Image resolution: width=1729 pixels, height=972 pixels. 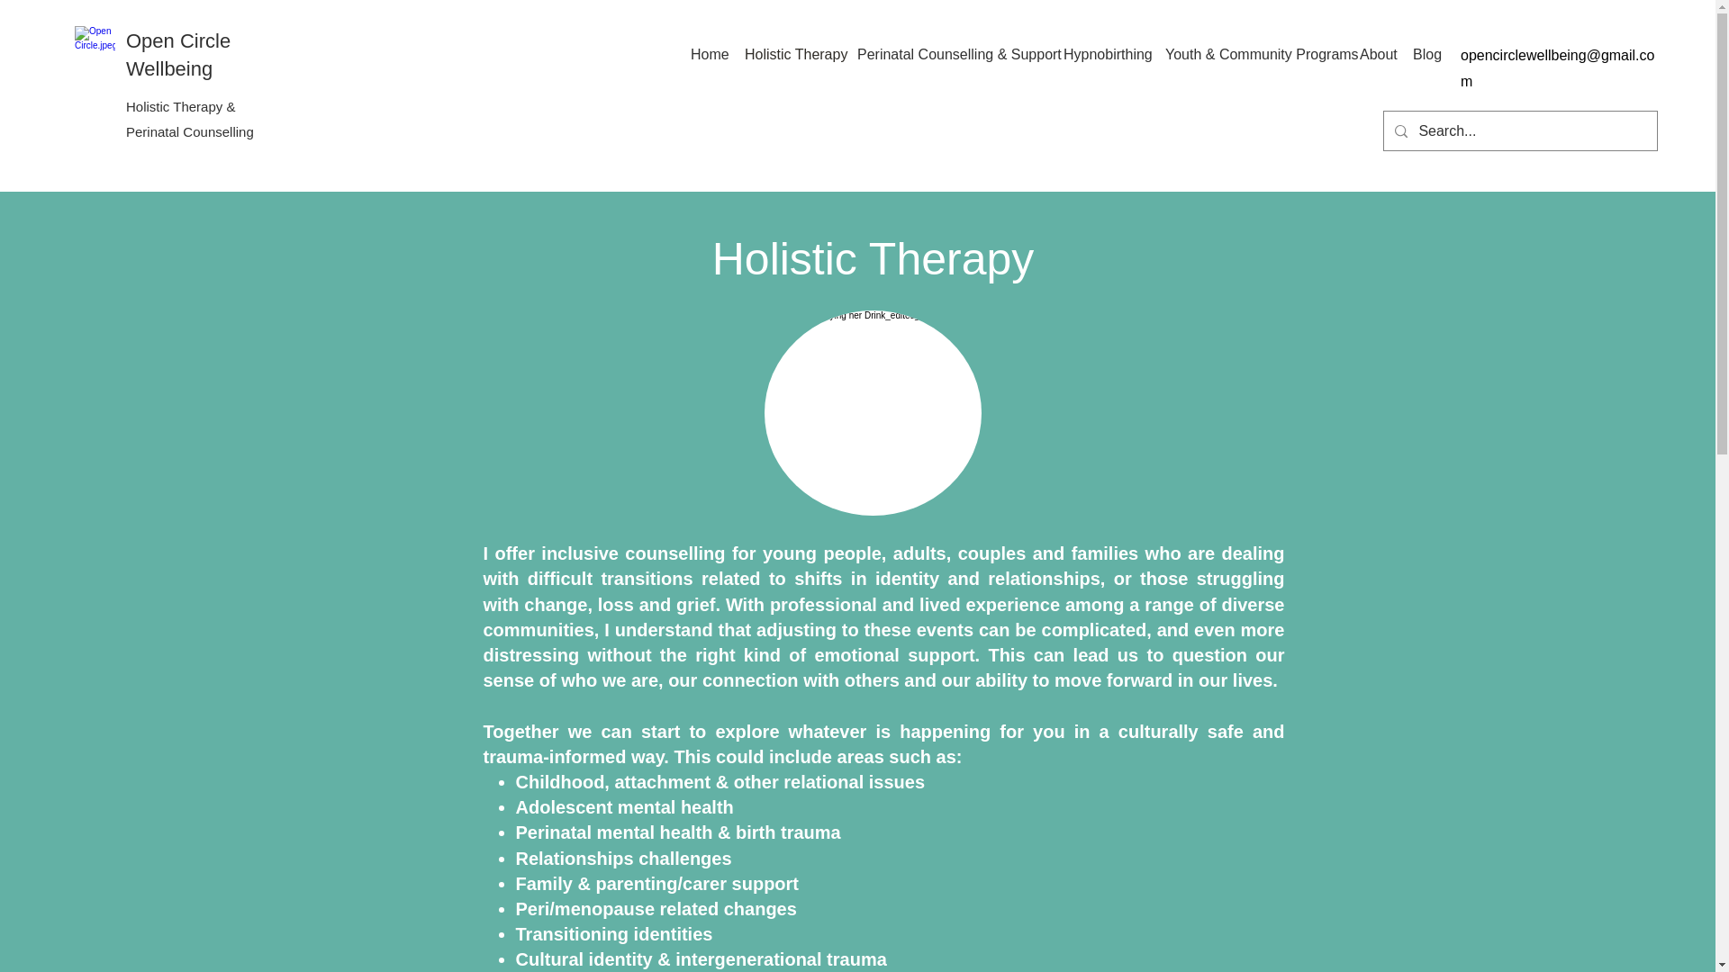 I want to click on Holistic therapy, so click(x=872, y=412).